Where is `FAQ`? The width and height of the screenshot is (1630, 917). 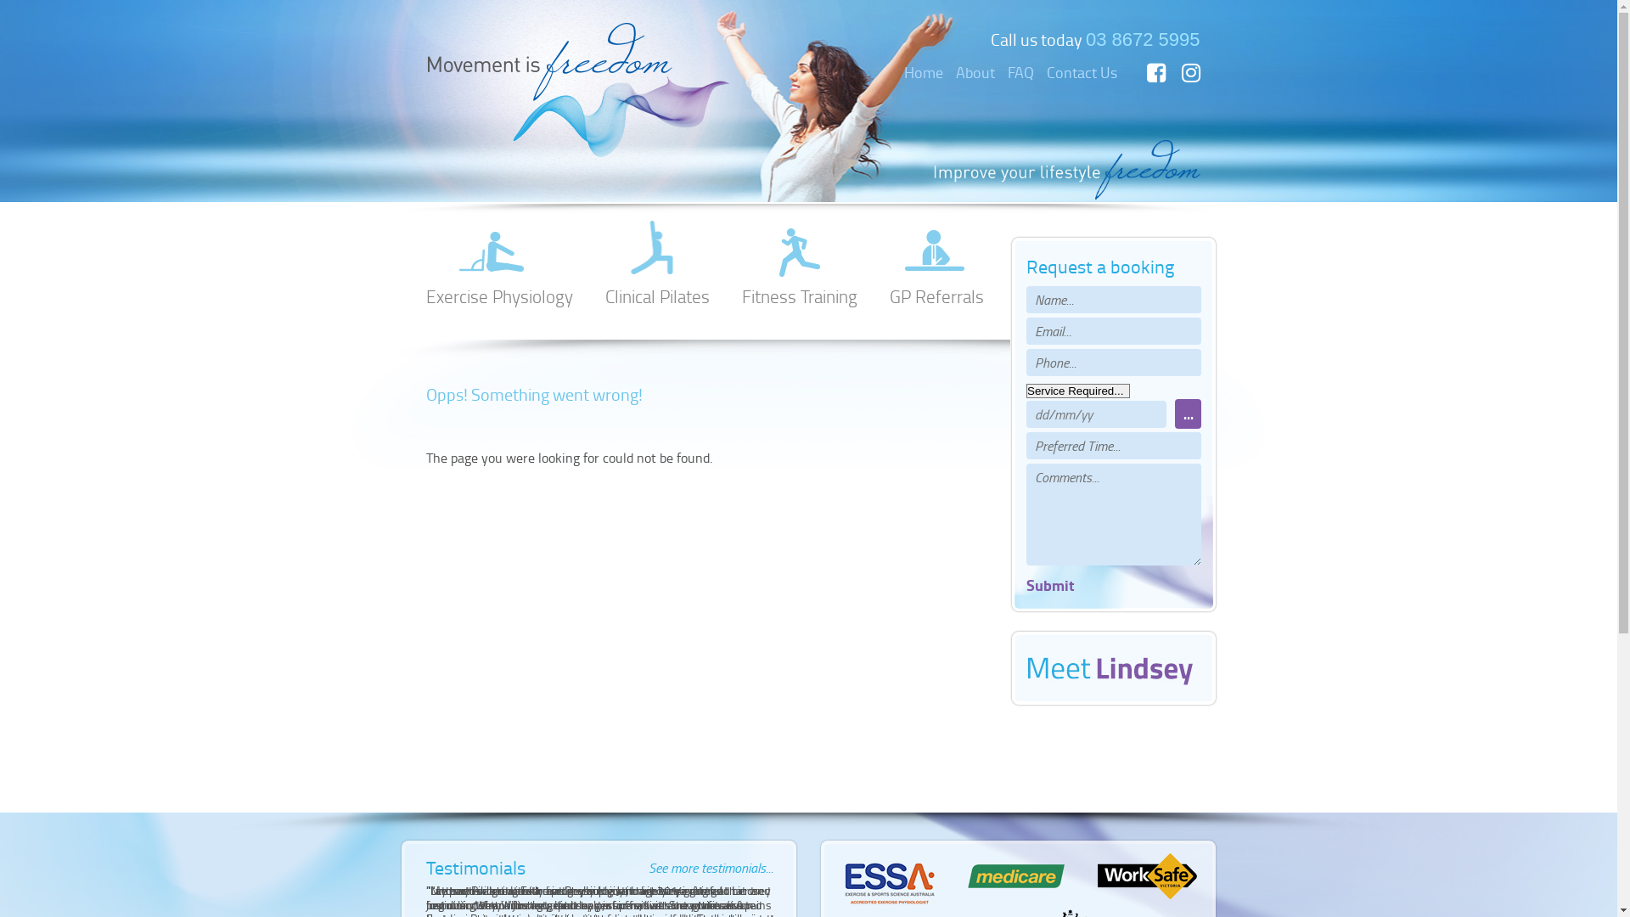 FAQ is located at coordinates (1020, 72).